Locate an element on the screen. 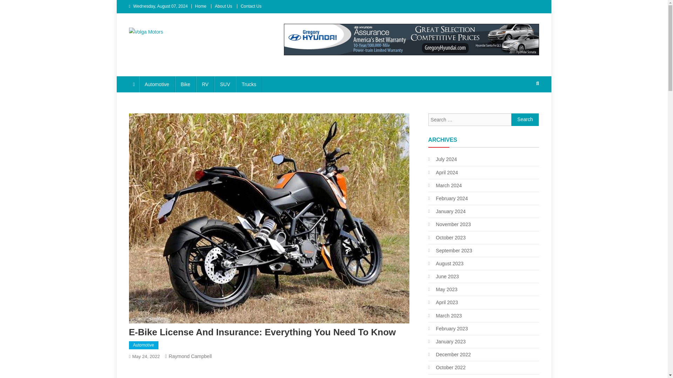 This screenshot has width=673, height=378. SUV is located at coordinates (225, 84).